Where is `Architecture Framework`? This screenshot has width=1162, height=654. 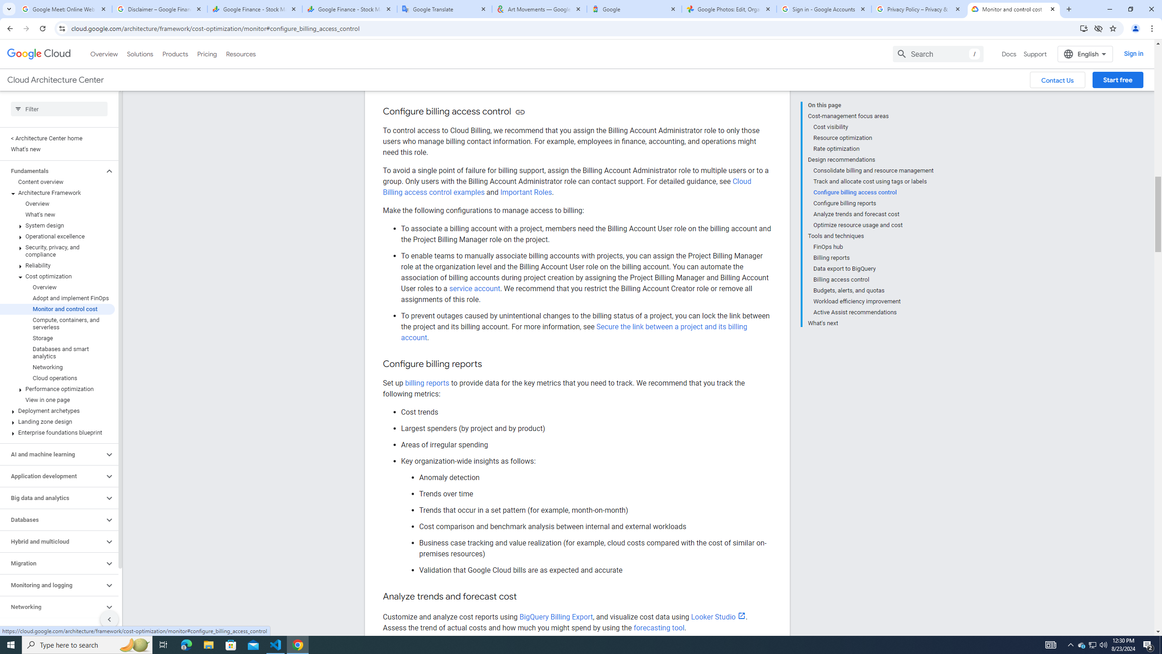 Architecture Framework is located at coordinates (57, 193).